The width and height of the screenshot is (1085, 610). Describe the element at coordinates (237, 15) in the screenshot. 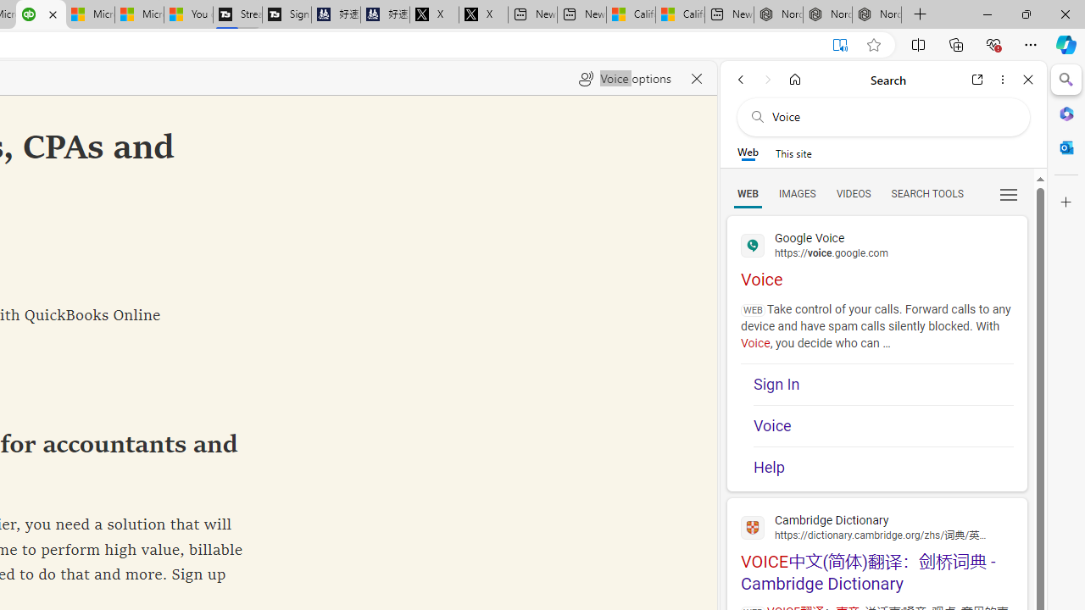

I see `Streaming Coverage | T3` at that location.